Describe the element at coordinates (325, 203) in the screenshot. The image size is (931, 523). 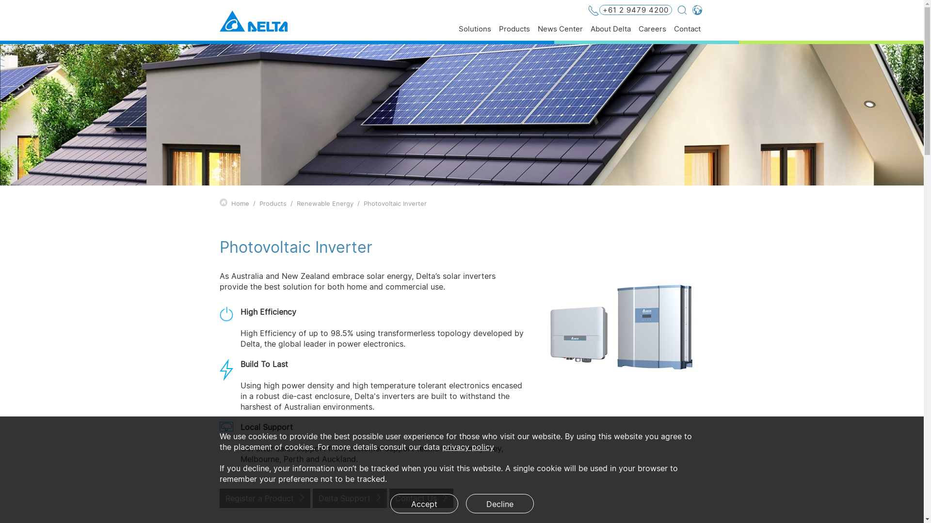
I see `Renewable Energy` at that location.